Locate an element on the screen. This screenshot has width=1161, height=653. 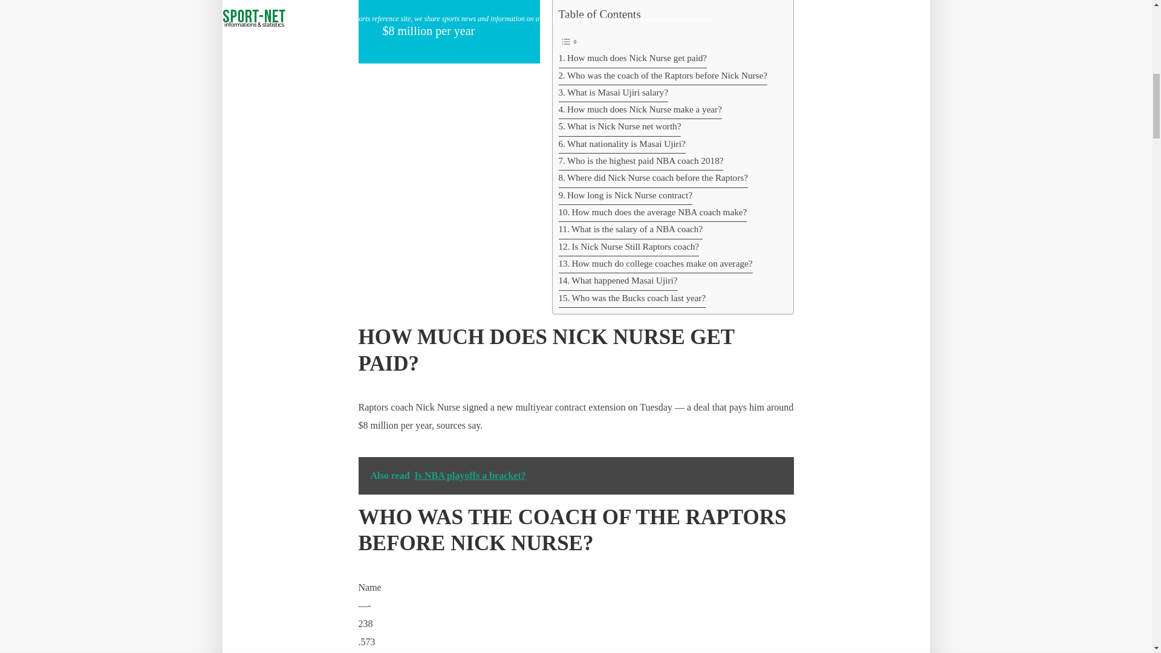
What happened Masai Ujiri? is located at coordinates (618, 282).